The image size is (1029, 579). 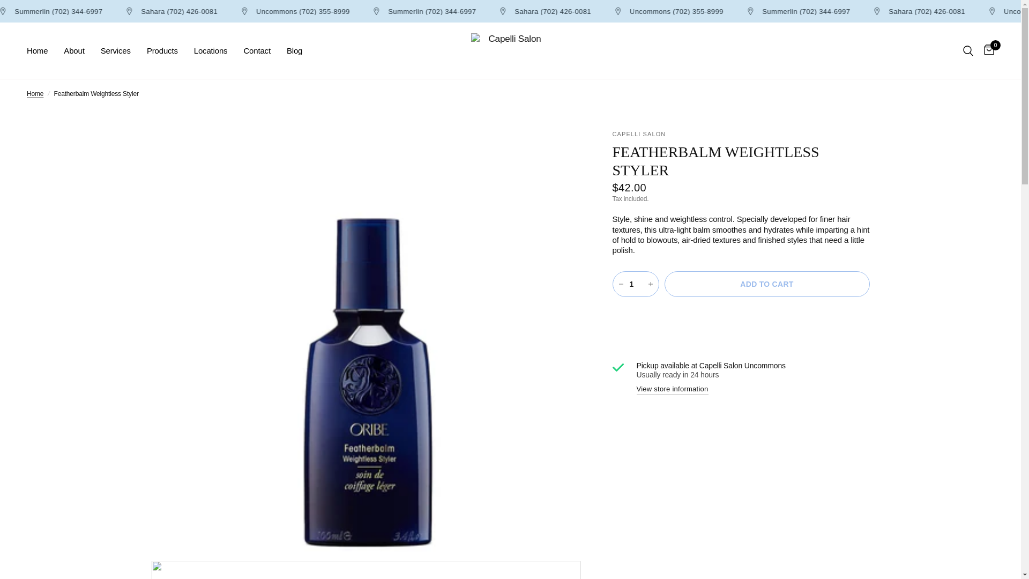 What do you see at coordinates (74, 50) in the screenshot?
I see `About` at bounding box center [74, 50].